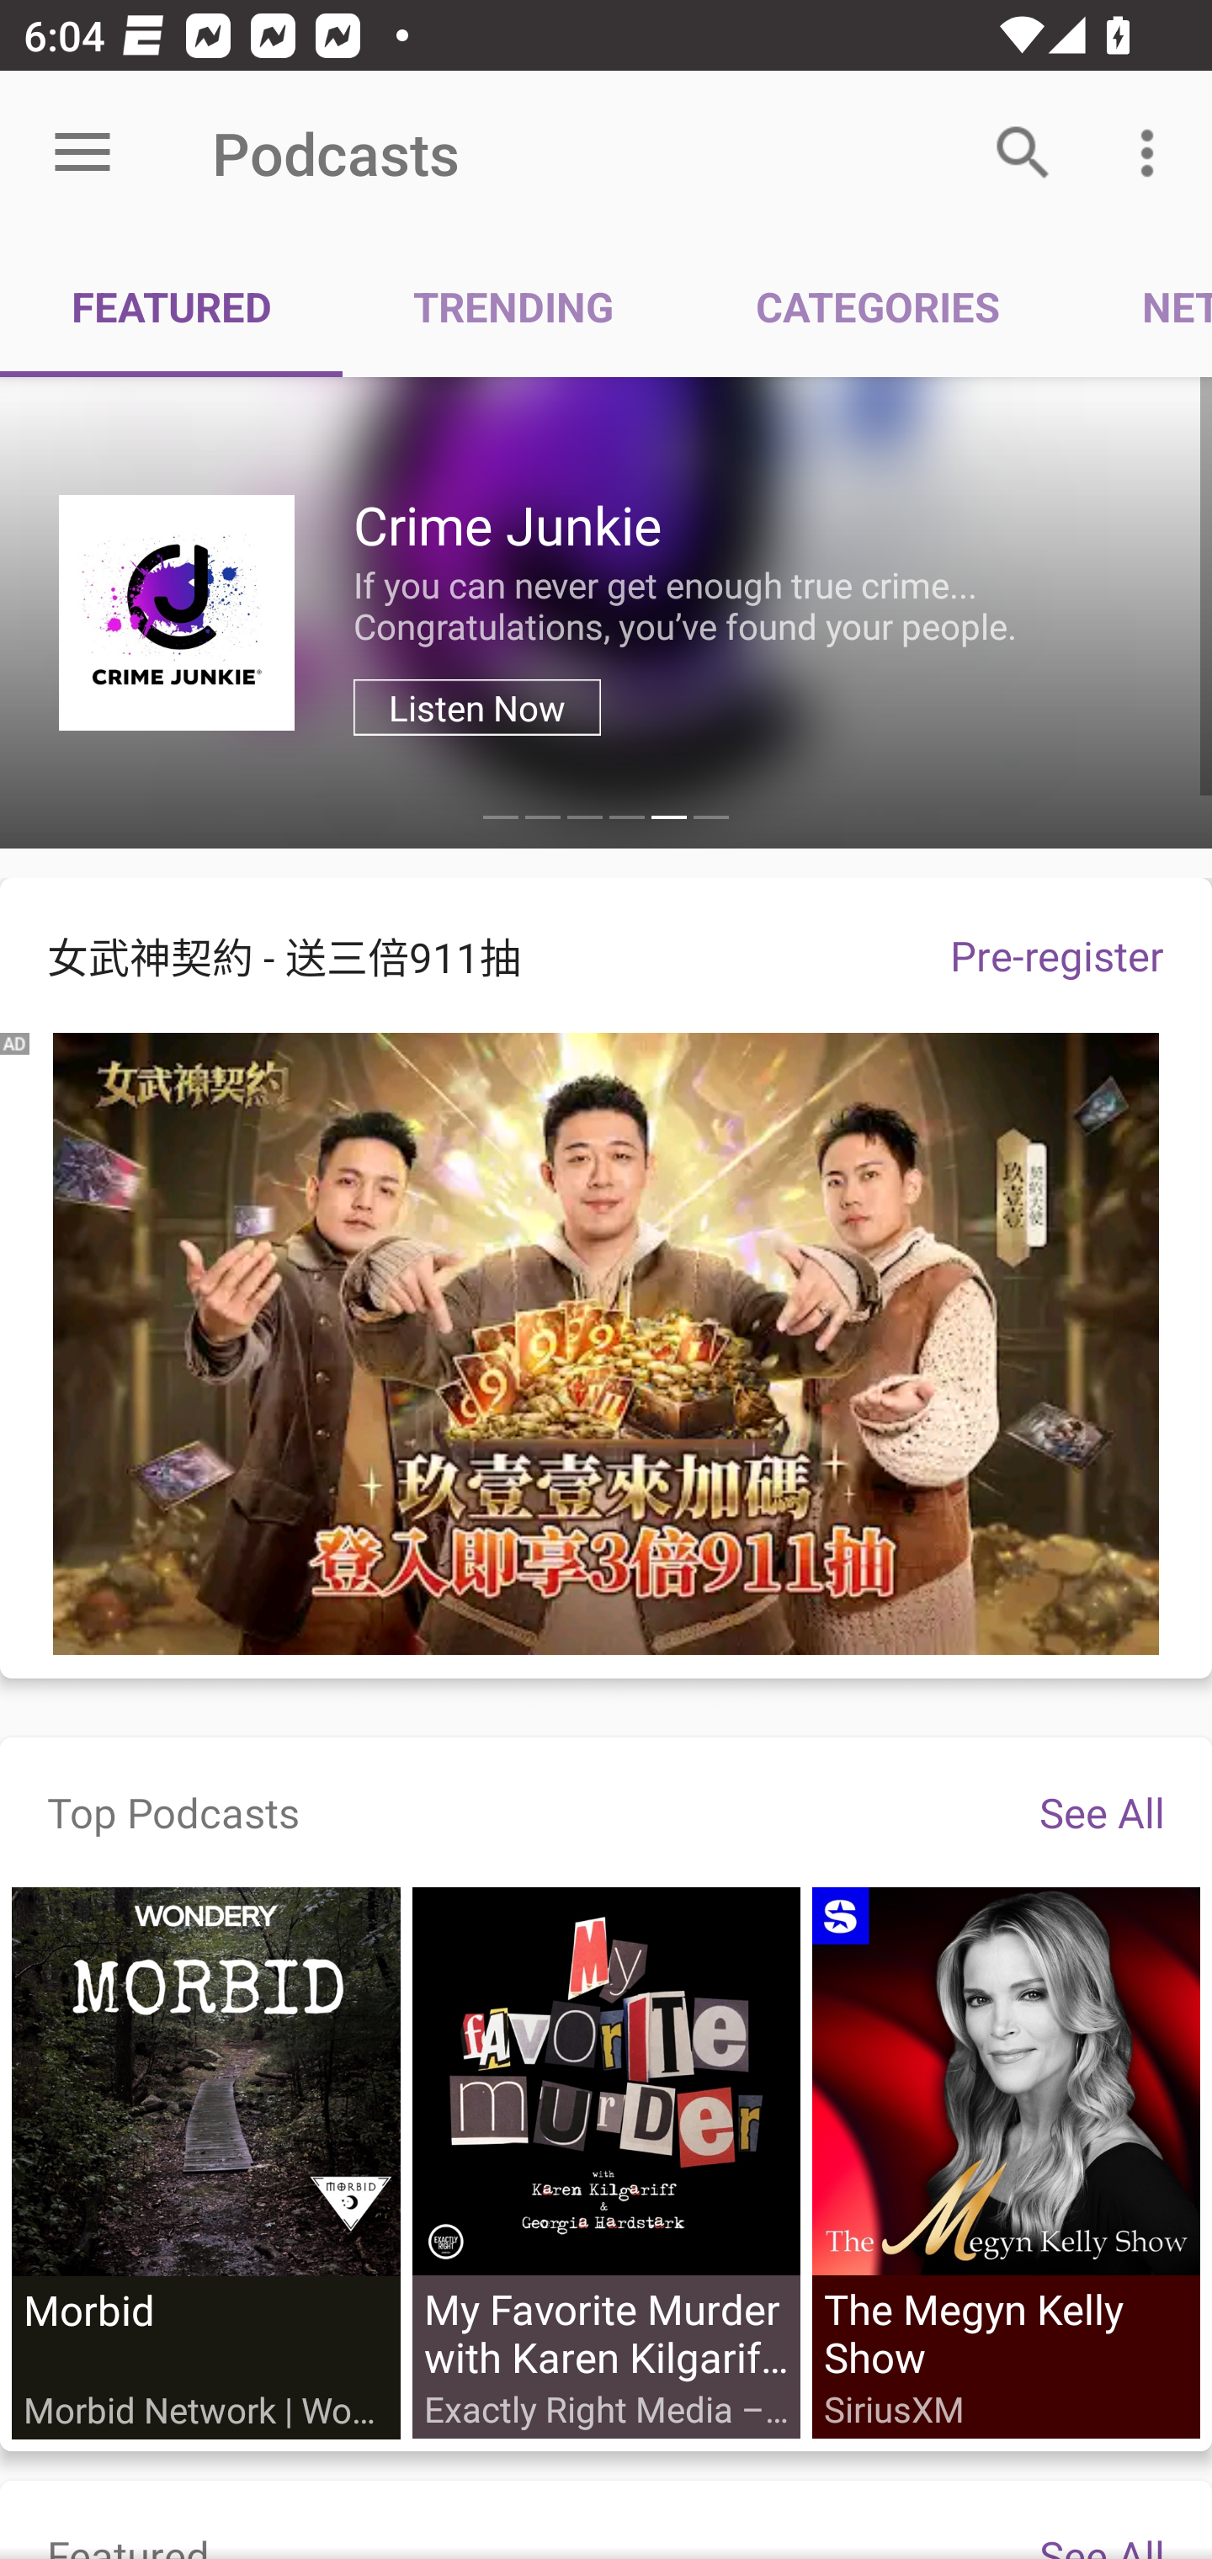 Image resolution: width=1212 pixels, height=2559 pixels. Describe the element at coordinates (172, 305) in the screenshot. I see `FEATURED` at that location.